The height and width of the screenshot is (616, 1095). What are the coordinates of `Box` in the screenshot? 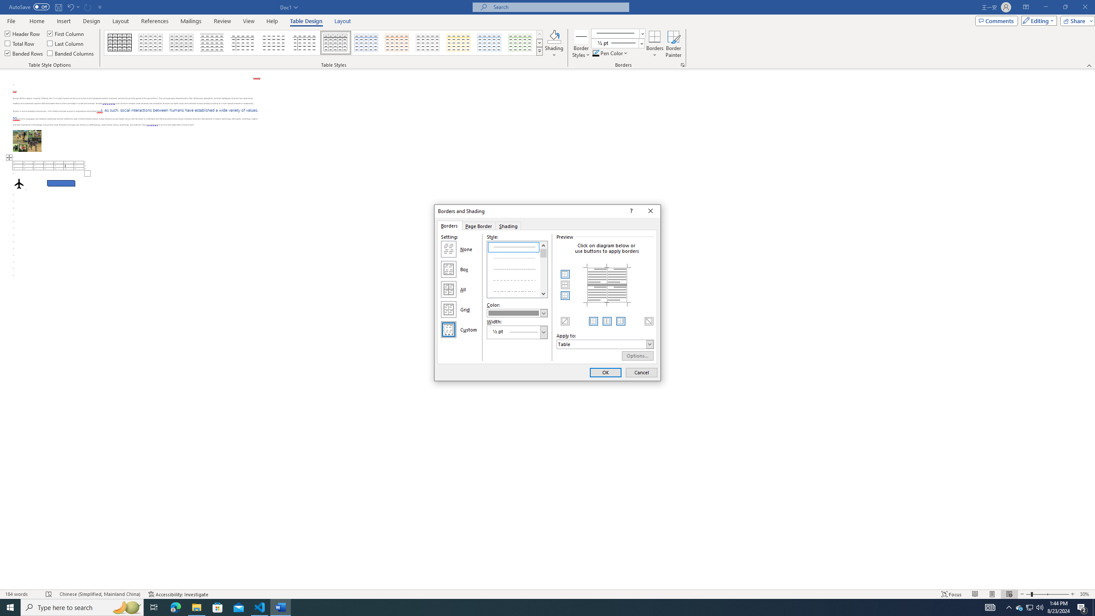 It's located at (449, 269).